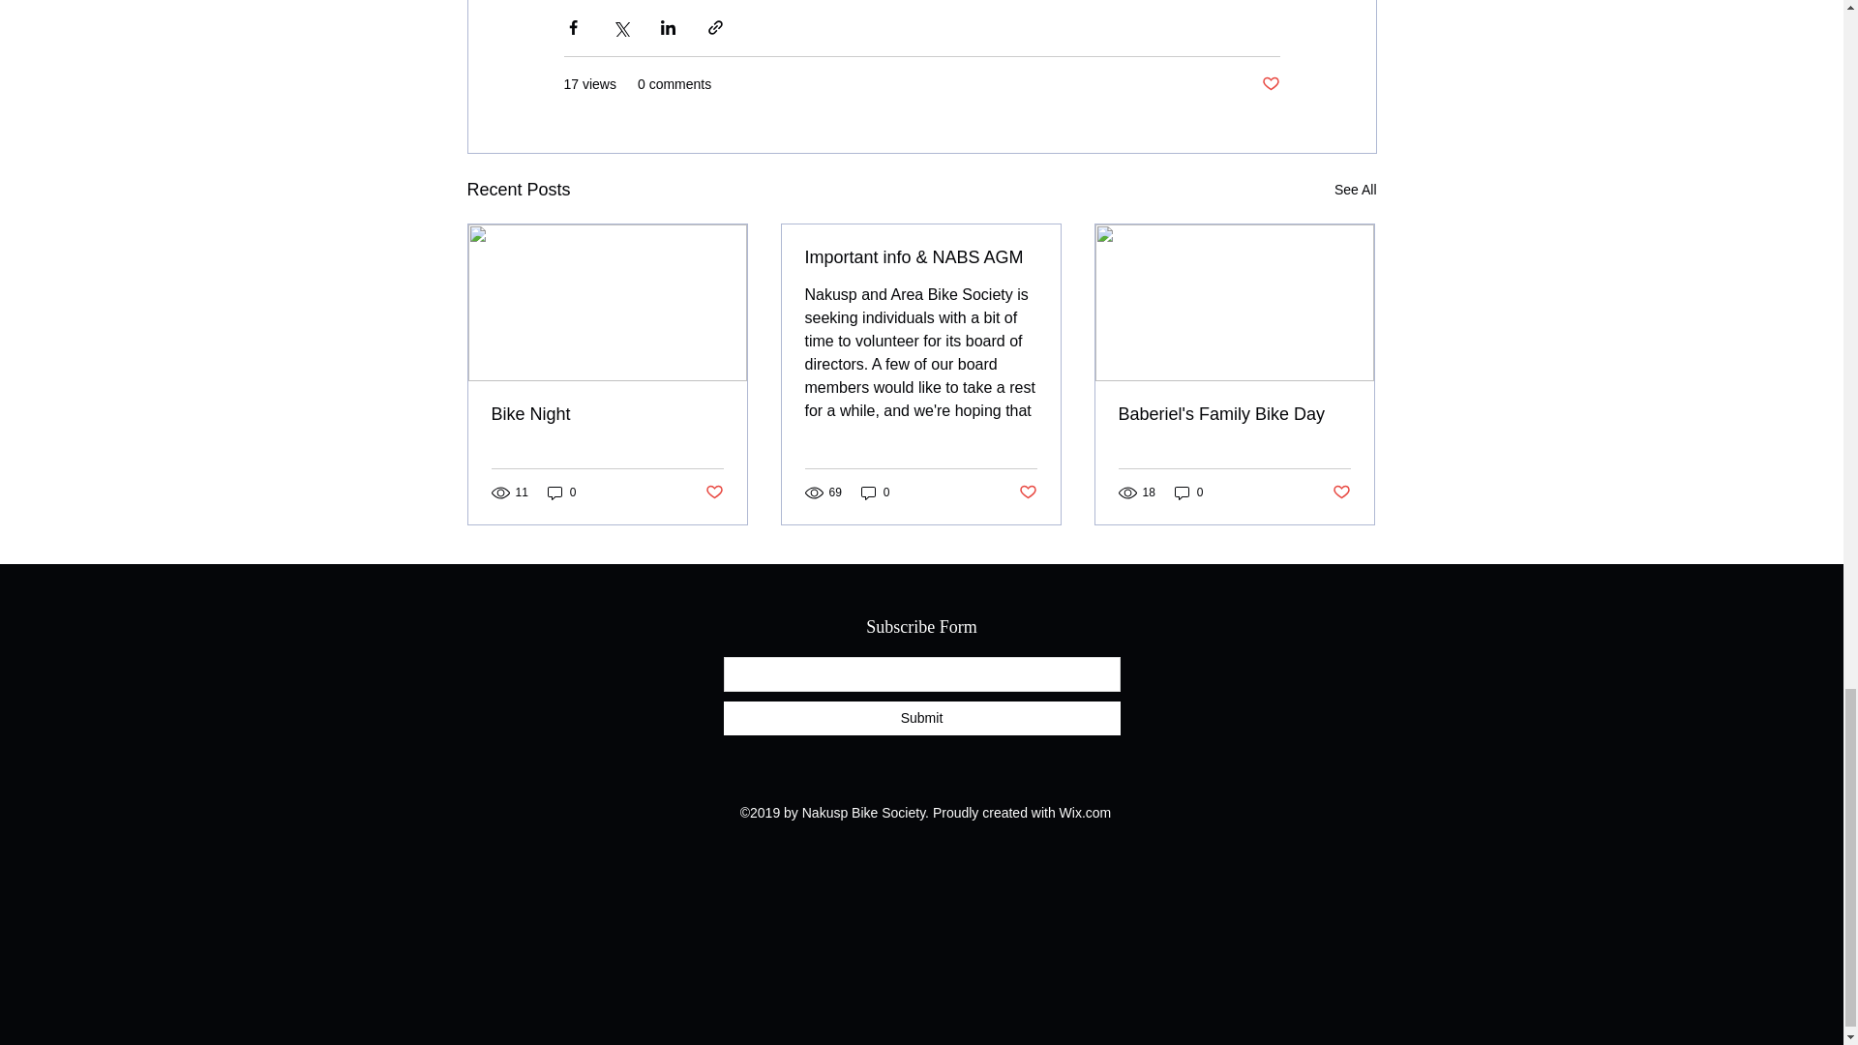 The height and width of the screenshot is (1045, 1858). I want to click on Post not marked as liked, so click(1341, 492).